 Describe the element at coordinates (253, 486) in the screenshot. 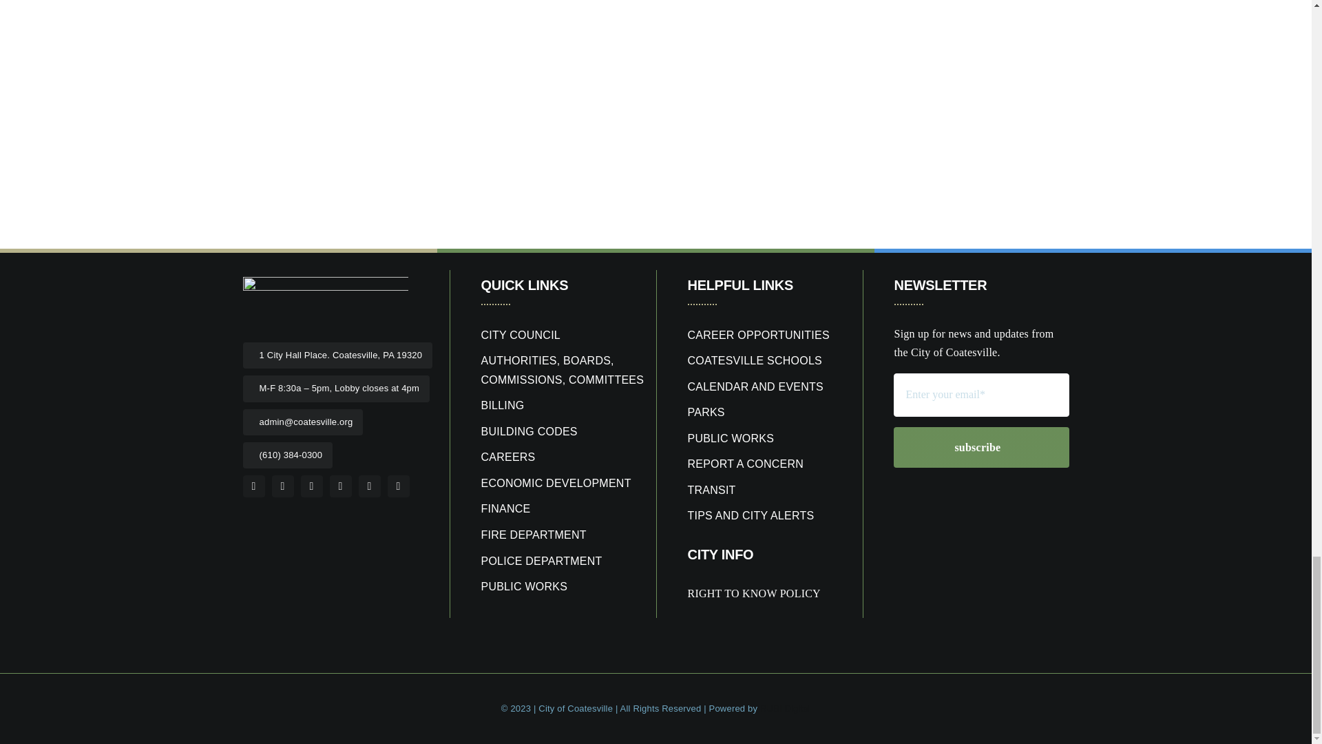

I see `Facebook` at that location.